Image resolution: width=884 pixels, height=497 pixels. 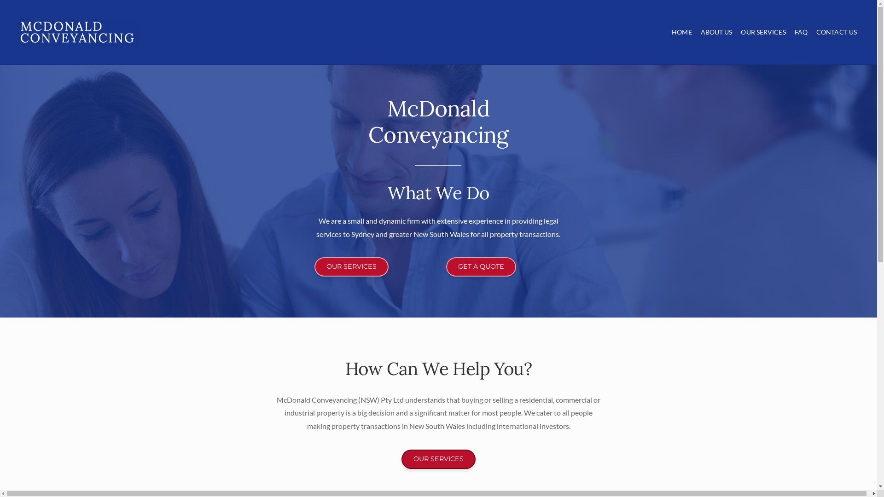 I want to click on HOME, so click(x=681, y=32).